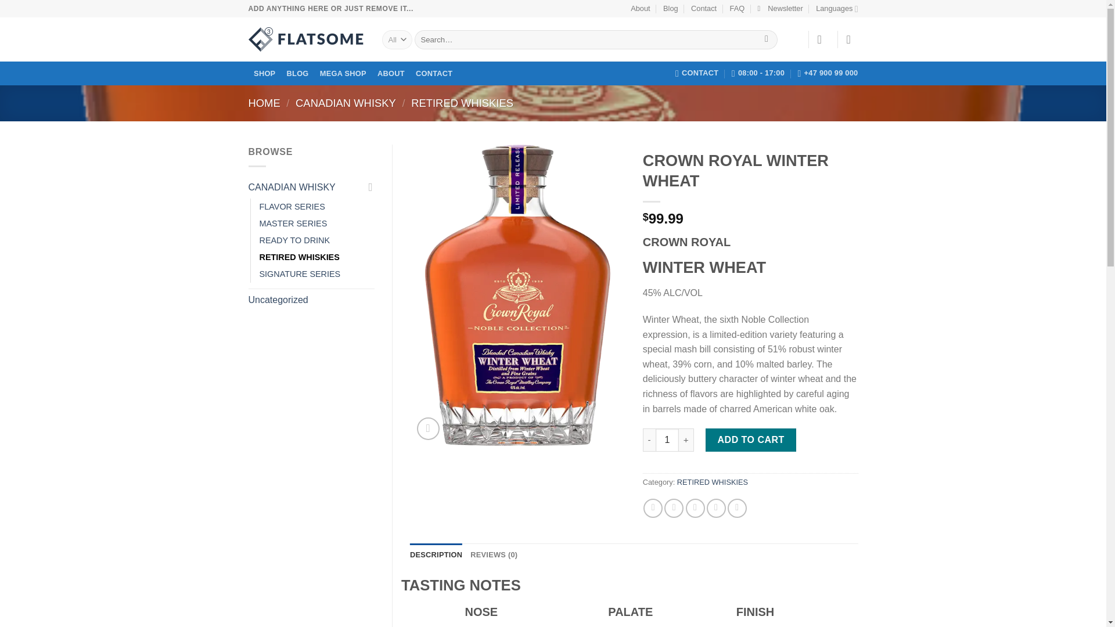 This screenshot has width=1115, height=627. I want to click on RETIRED WHISKIES, so click(462, 103).